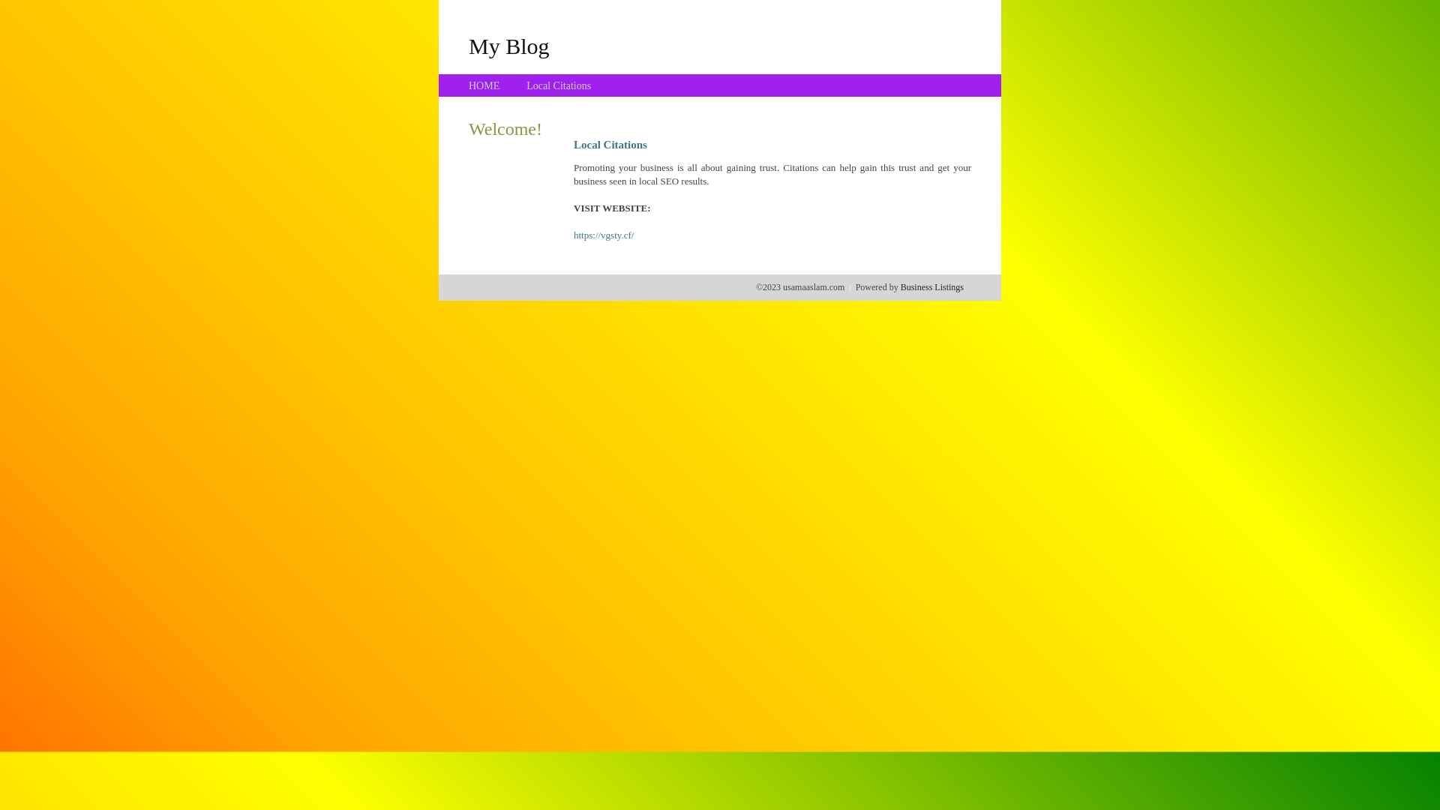  What do you see at coordinates (484, 85) in the screenshot?
I see `HOME` at bounding box center [484, 85].